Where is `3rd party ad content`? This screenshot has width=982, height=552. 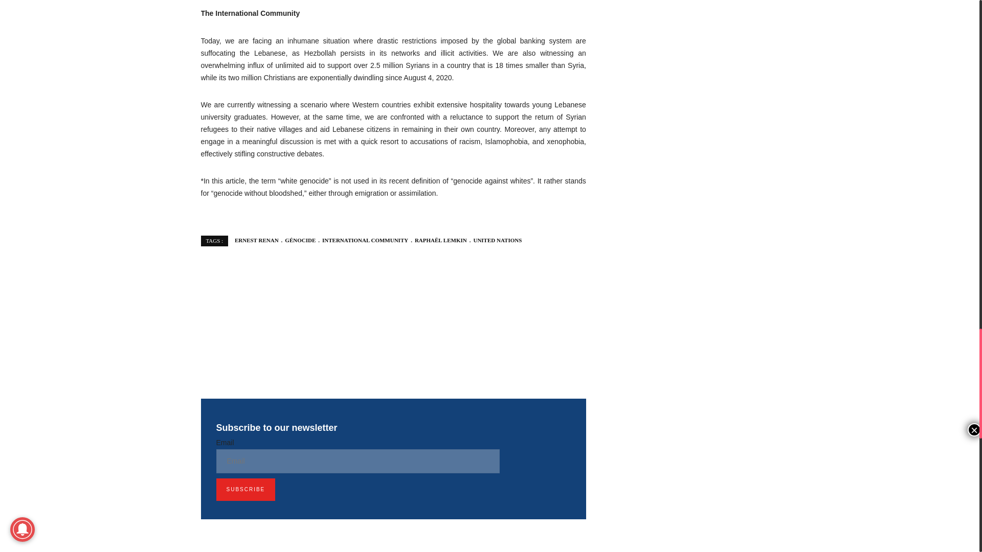 3rd party ad content is located at coordinates (393, 320).